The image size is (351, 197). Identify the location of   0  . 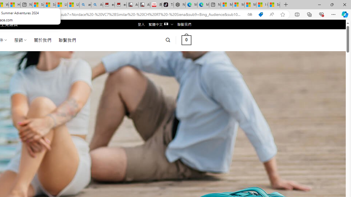
(186, 40).